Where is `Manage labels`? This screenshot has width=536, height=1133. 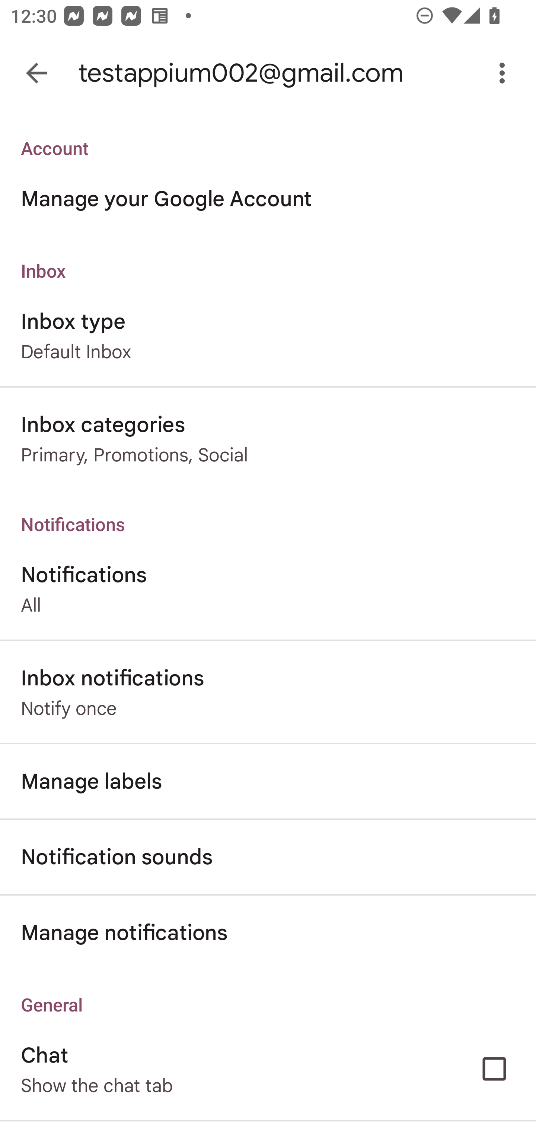 Manage labels is located at coordinates (268, 781).